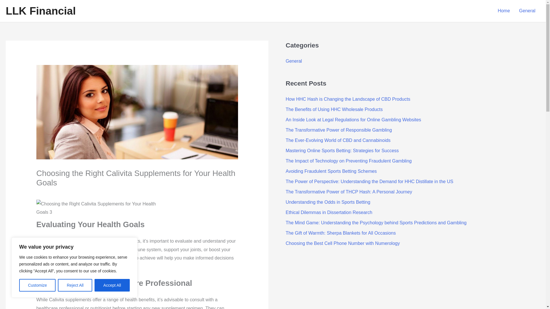 Image resolution: width=550 pixels, height=309 pixels. Describe the element at coordinates (294, 61) in the screenshot. I see `General` at that location.